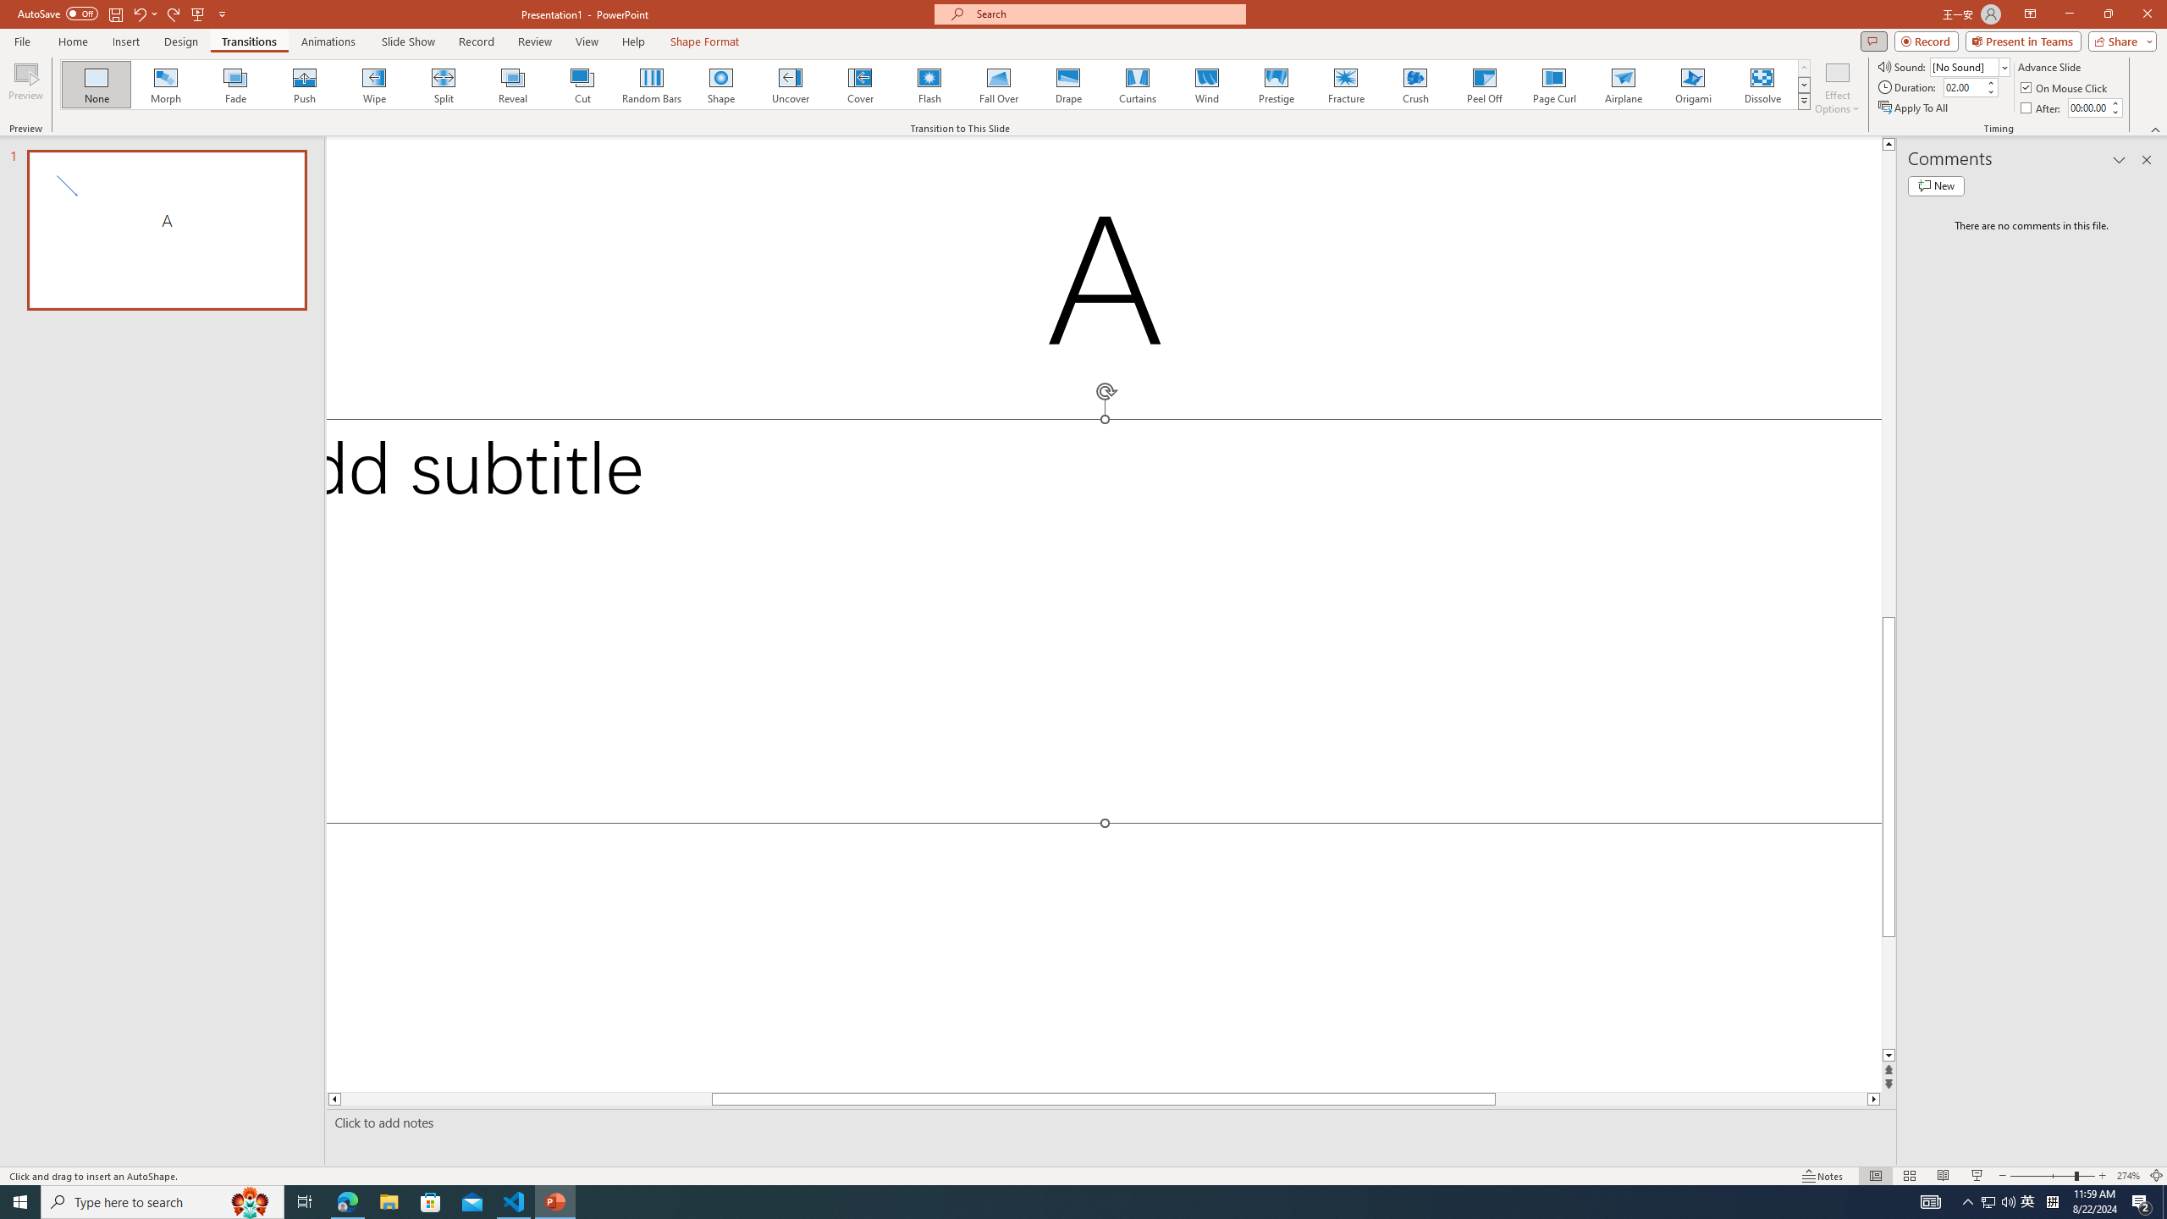  What do you see at coordinates (2065, 88) in the screenshot?
I see `On Mouse Click` at bounding box center [2065, 88].